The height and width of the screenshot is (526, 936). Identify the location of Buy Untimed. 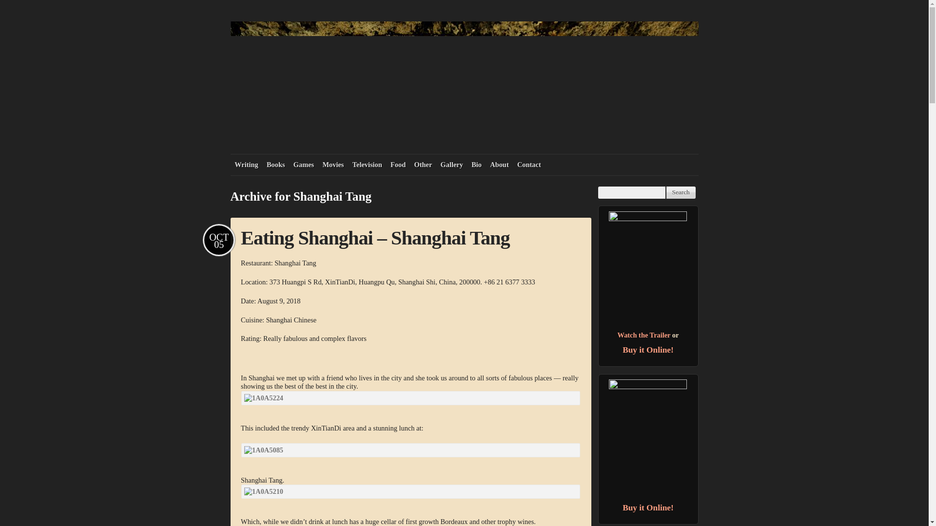
(648, 350).